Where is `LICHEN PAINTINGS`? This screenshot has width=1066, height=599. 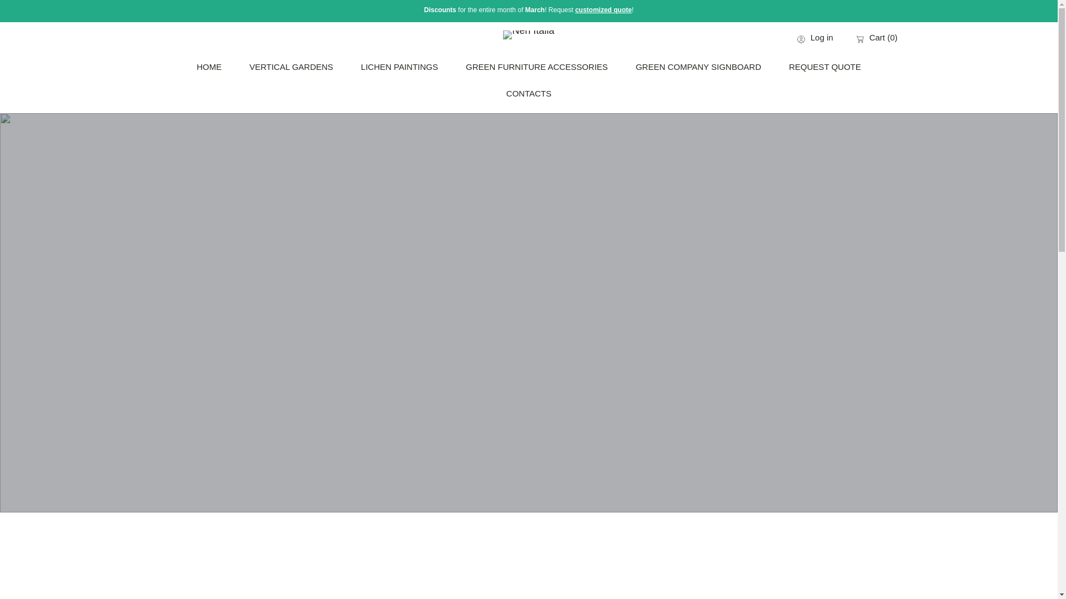 LICHEN PAINTINGS is located at coordinates (400, 67).